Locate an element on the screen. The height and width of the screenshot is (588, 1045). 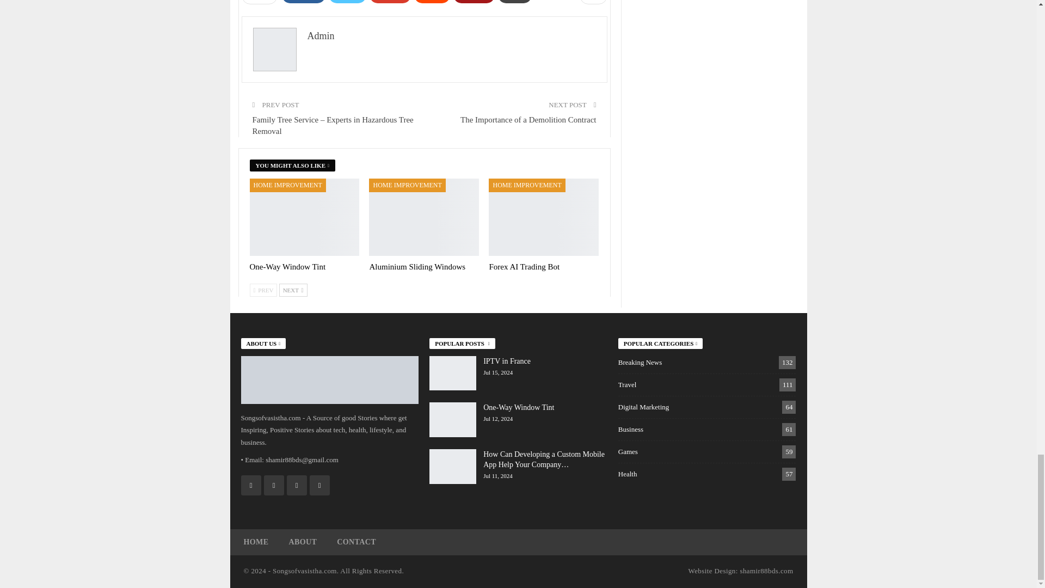
Forex AI Trading Bot is located at coordinates (544, 217).